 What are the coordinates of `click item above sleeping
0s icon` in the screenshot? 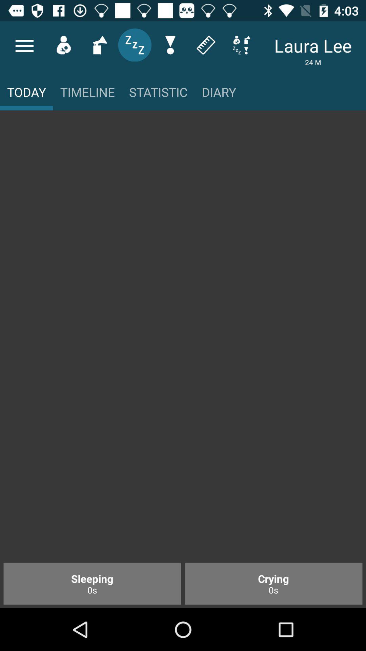 It's located at (183, 340).